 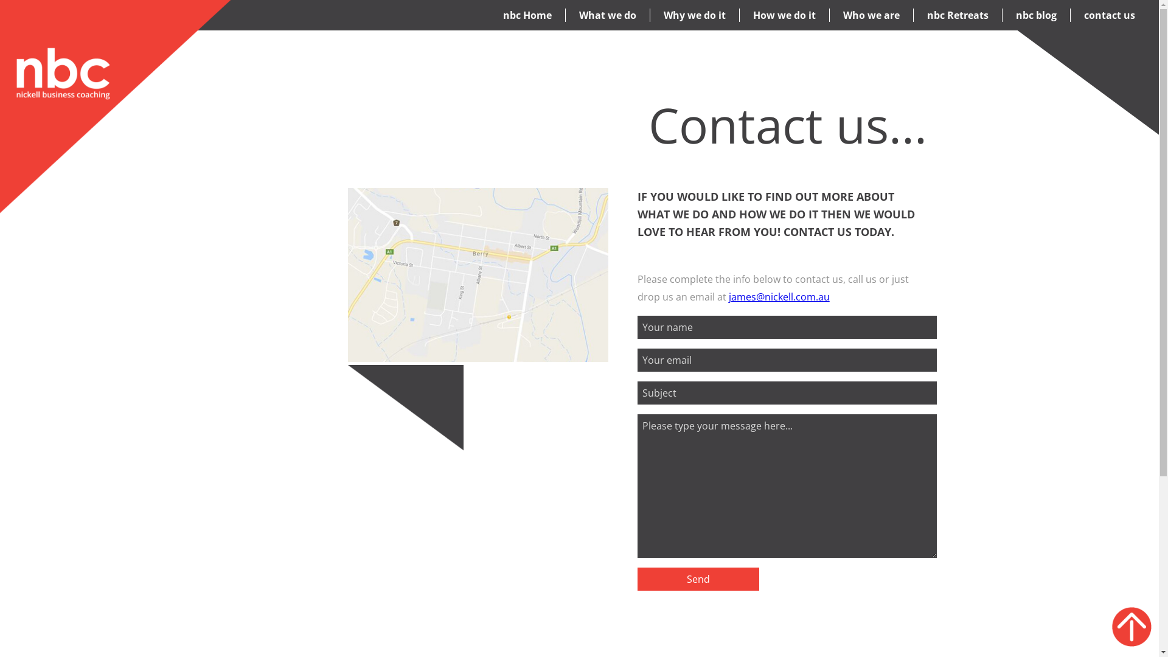 I want to click on nbc blog, so click(x=1037, y=15).